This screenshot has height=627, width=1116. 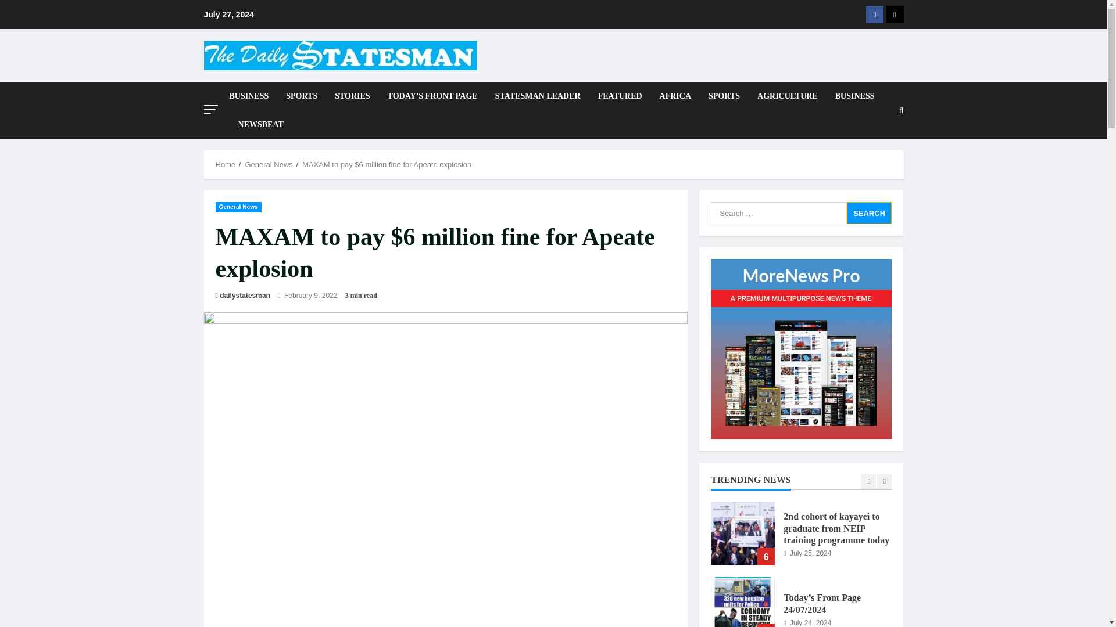 What do you see at coordinates (724, 96) in the screenshot?
I see `SPORTS` at bounding box center [724, 96].